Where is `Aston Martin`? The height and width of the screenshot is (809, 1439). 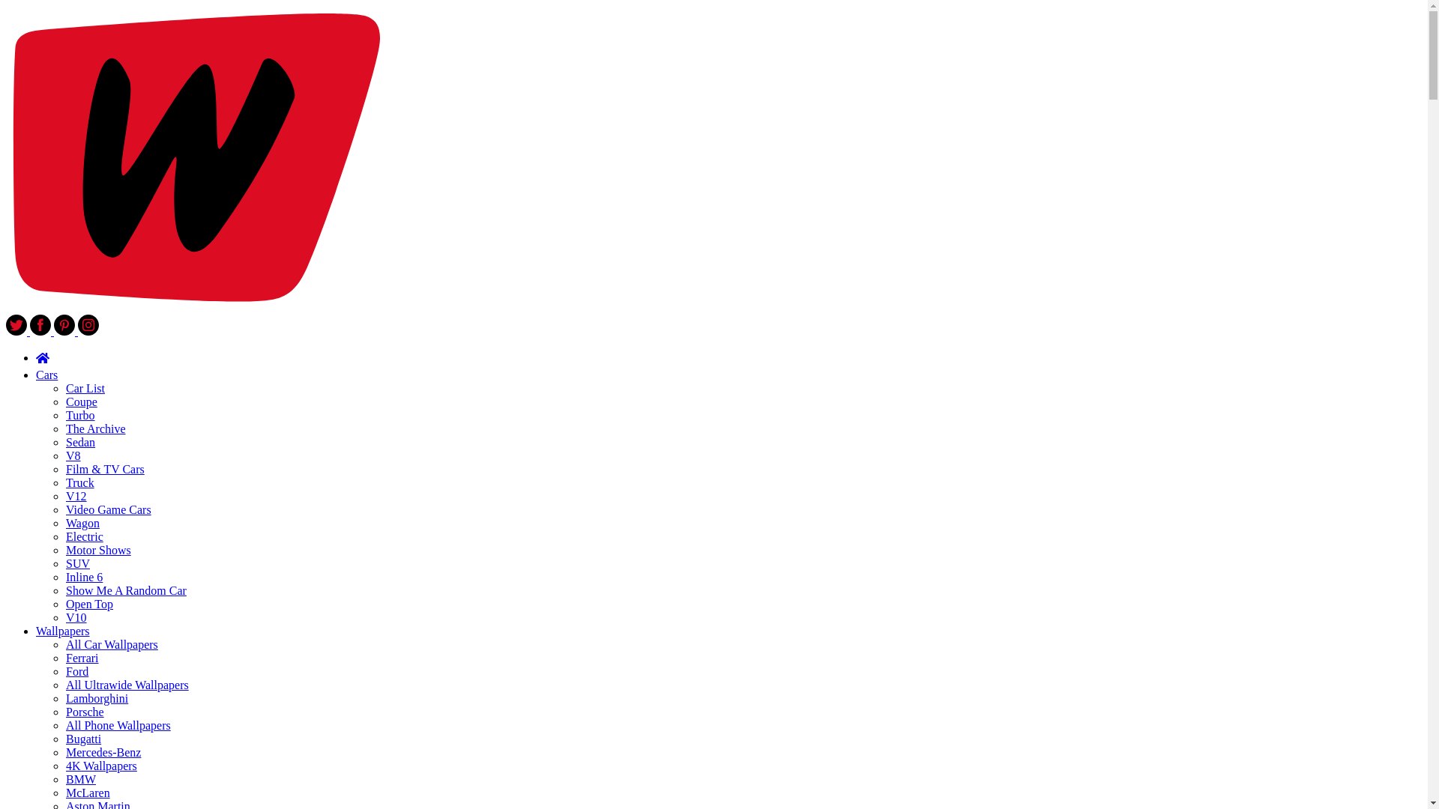
Aston Martin is located at coordinates (98, 805).